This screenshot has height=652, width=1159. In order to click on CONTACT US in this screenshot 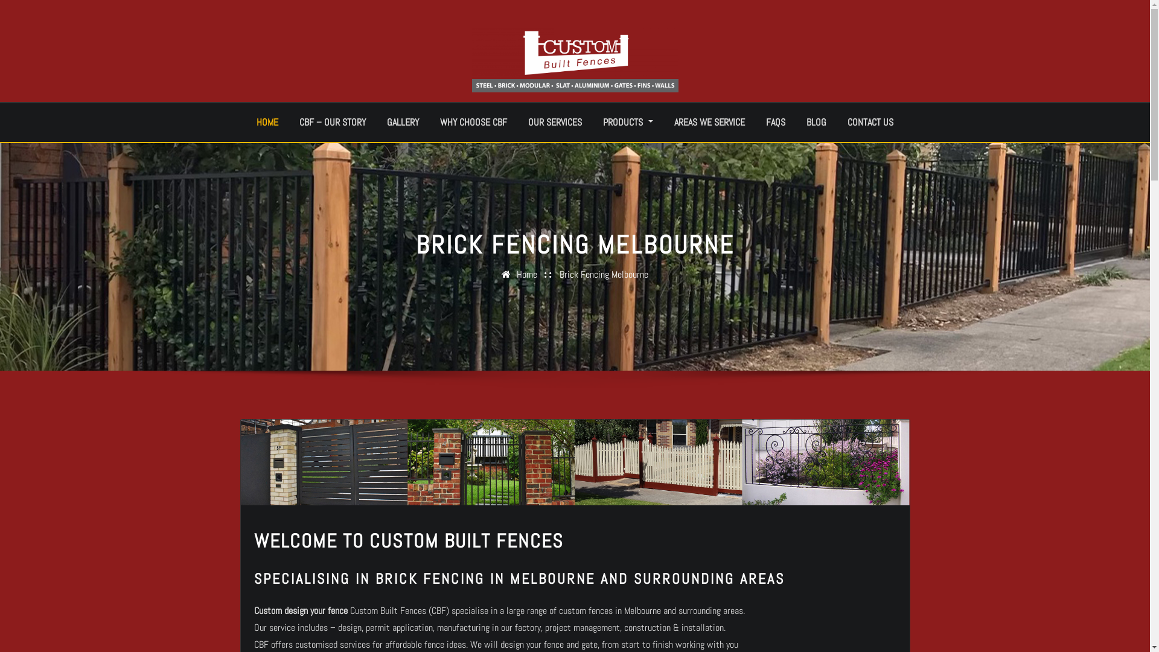, I will do `click(870, 123)`.